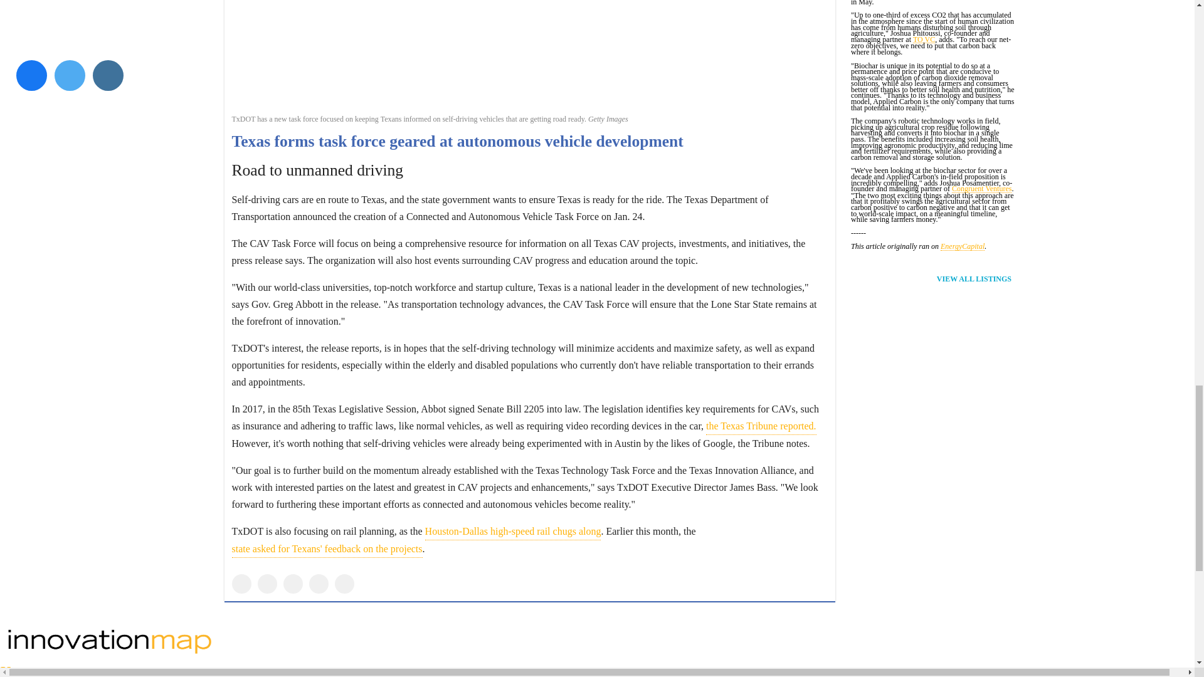  Describe the element at coordinates (597, 642) in the screenshot. I see `SportsMap Houston` at that location.